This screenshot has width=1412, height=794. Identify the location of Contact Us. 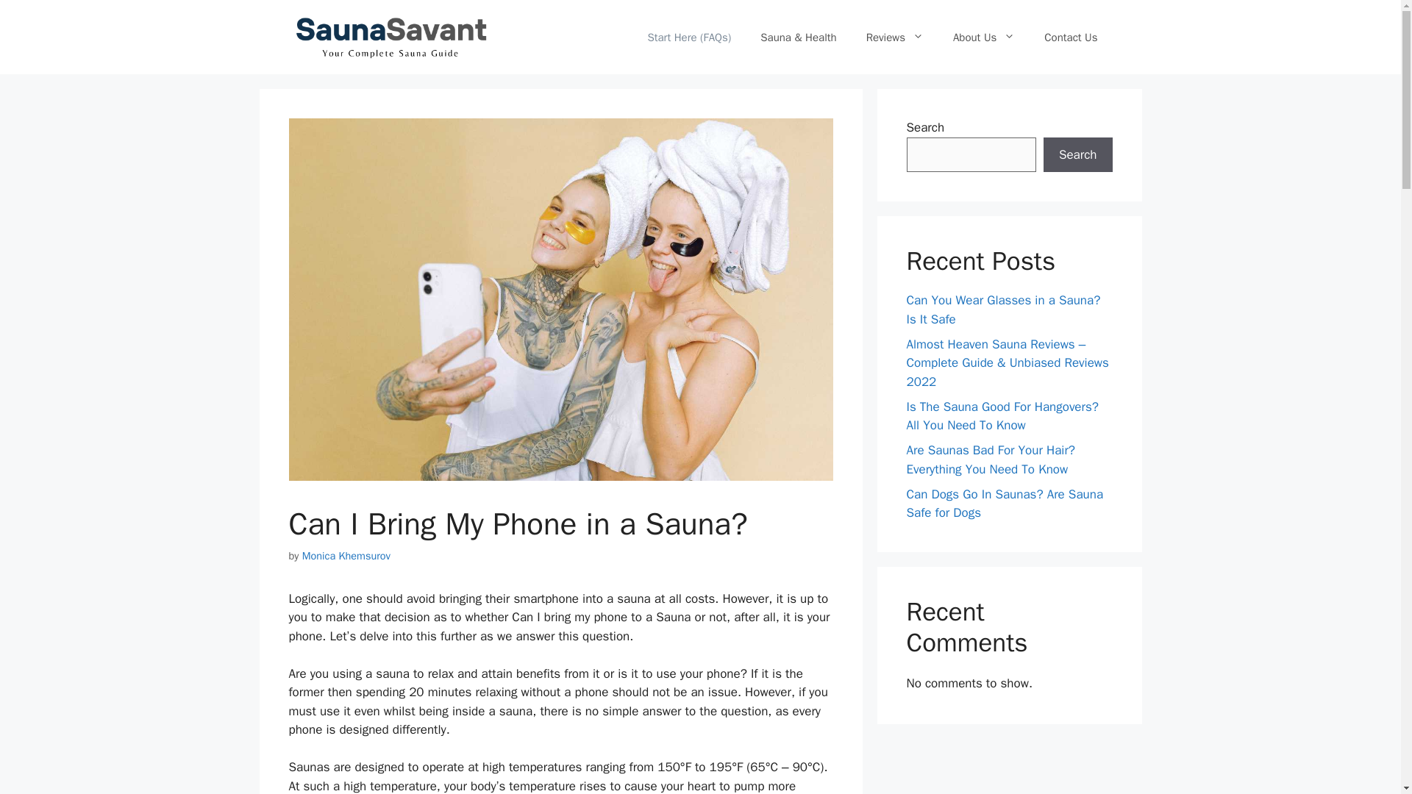
(1071, 37).